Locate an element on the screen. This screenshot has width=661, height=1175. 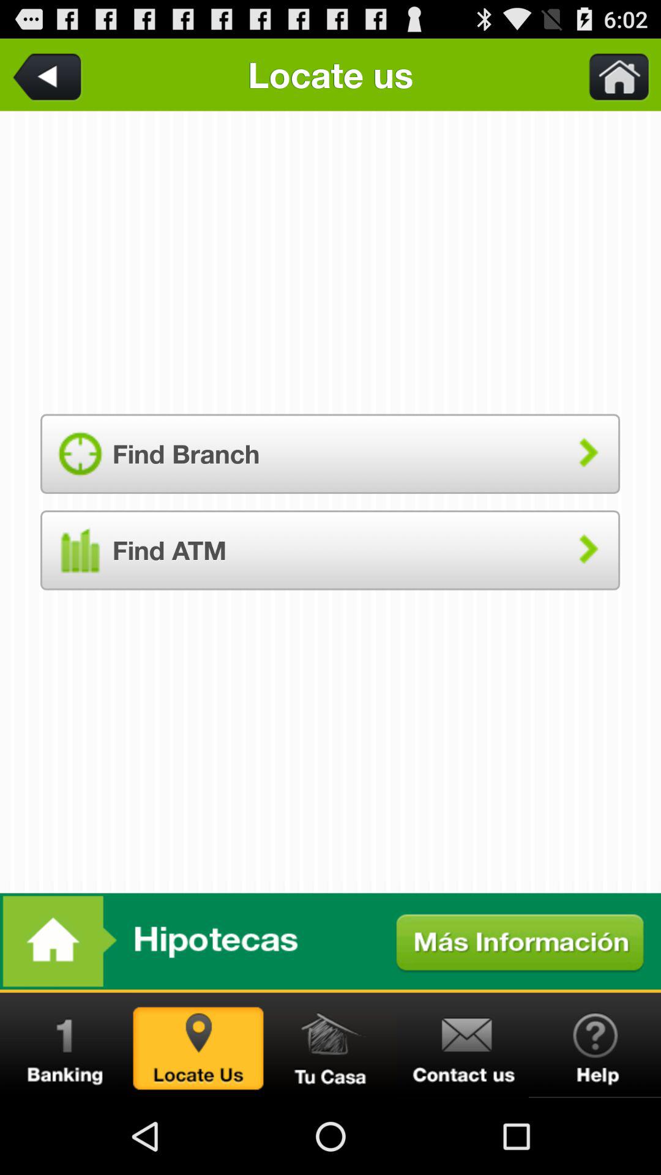
go to home is located at coordinates (330, 941).